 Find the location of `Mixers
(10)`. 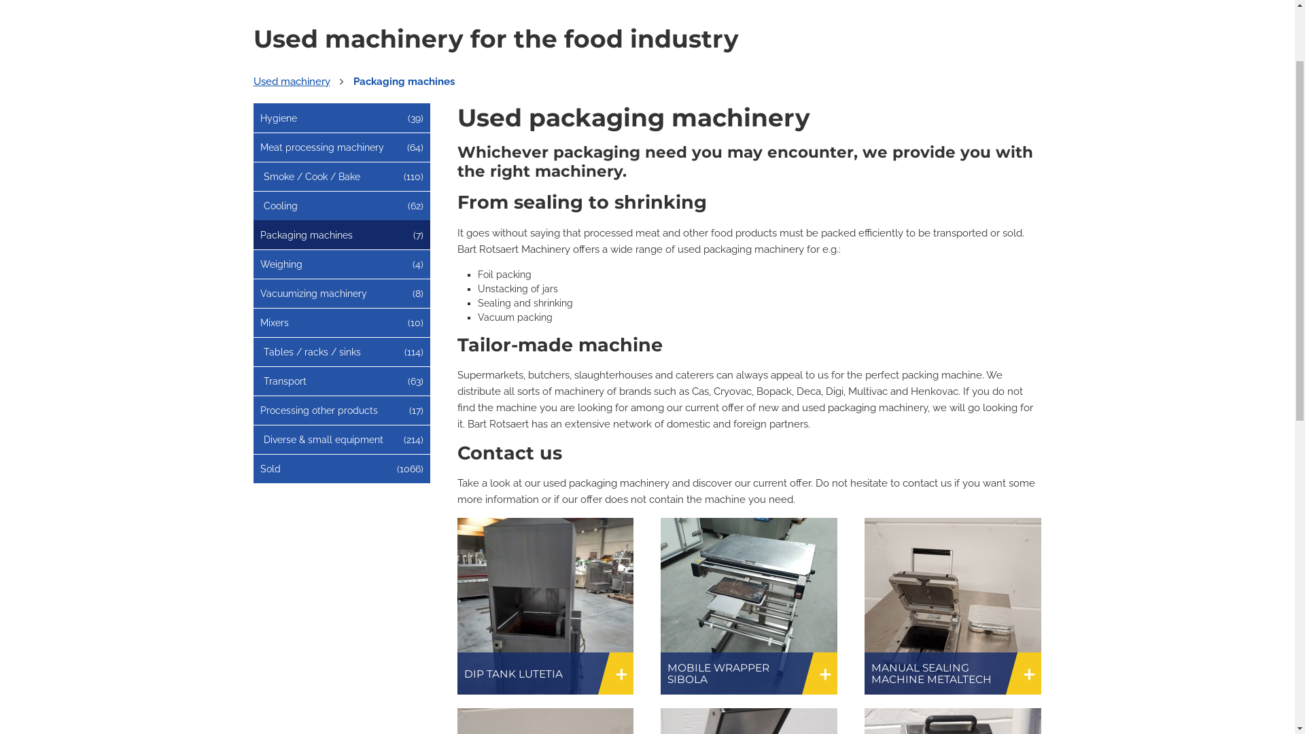

Mixers
(10) is located at coordinates (274, 428).